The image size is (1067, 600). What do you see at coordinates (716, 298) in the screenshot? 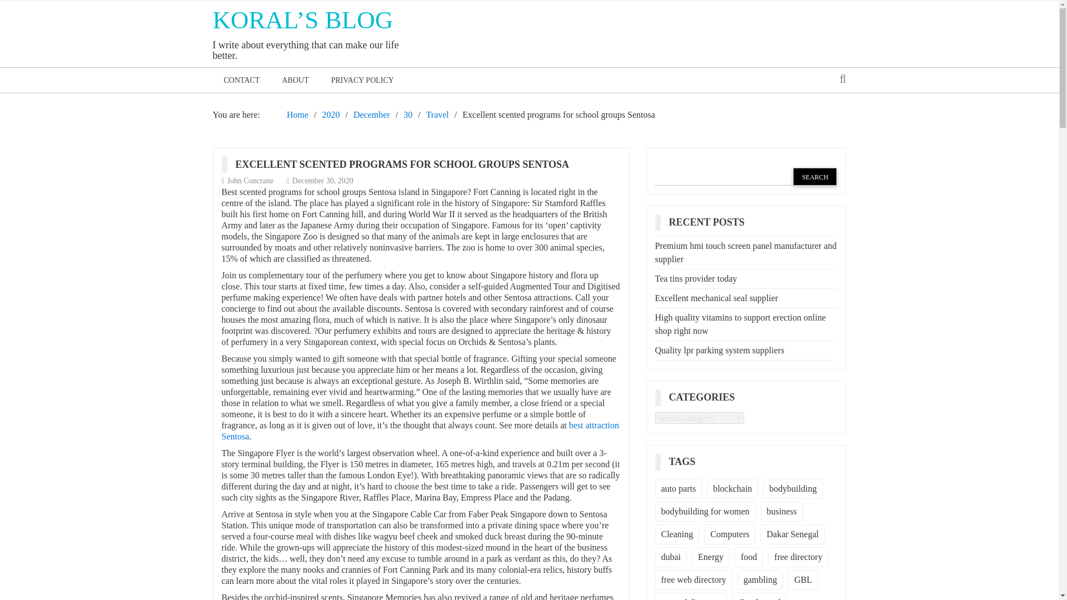
I see `Excellent mechanical seal supplier` at bounding box center [716, 298].